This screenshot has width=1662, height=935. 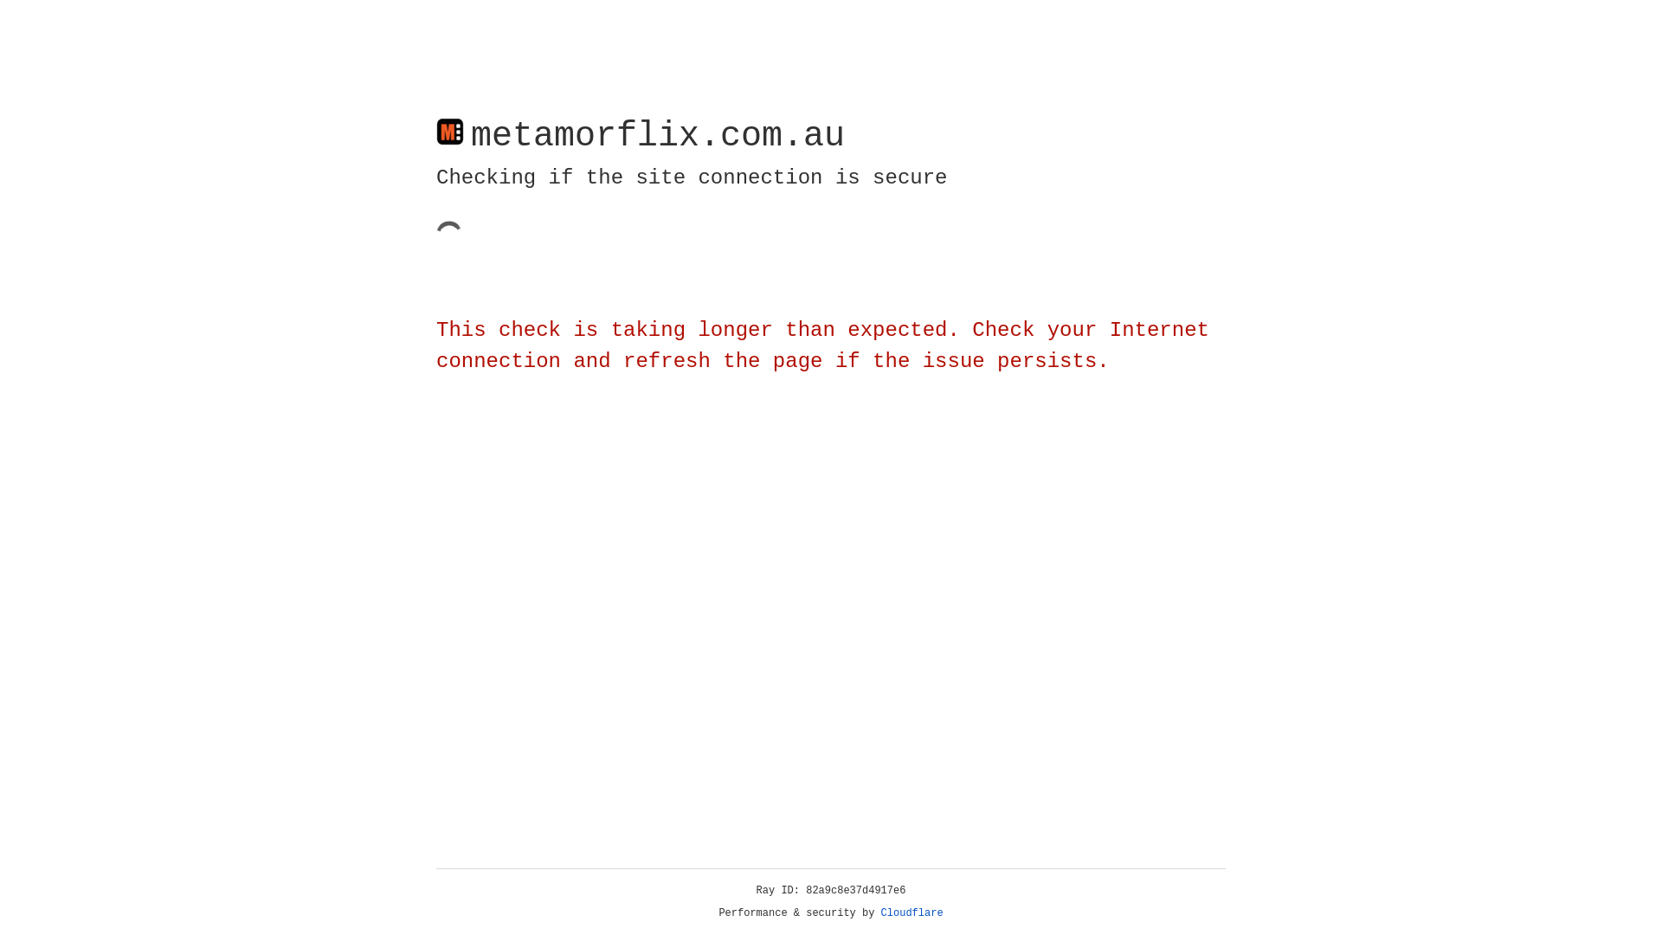 What do you see at coordinates (912, 913) in the screenshot?
I see `Cloudflare` at bounding box center [912, 913].